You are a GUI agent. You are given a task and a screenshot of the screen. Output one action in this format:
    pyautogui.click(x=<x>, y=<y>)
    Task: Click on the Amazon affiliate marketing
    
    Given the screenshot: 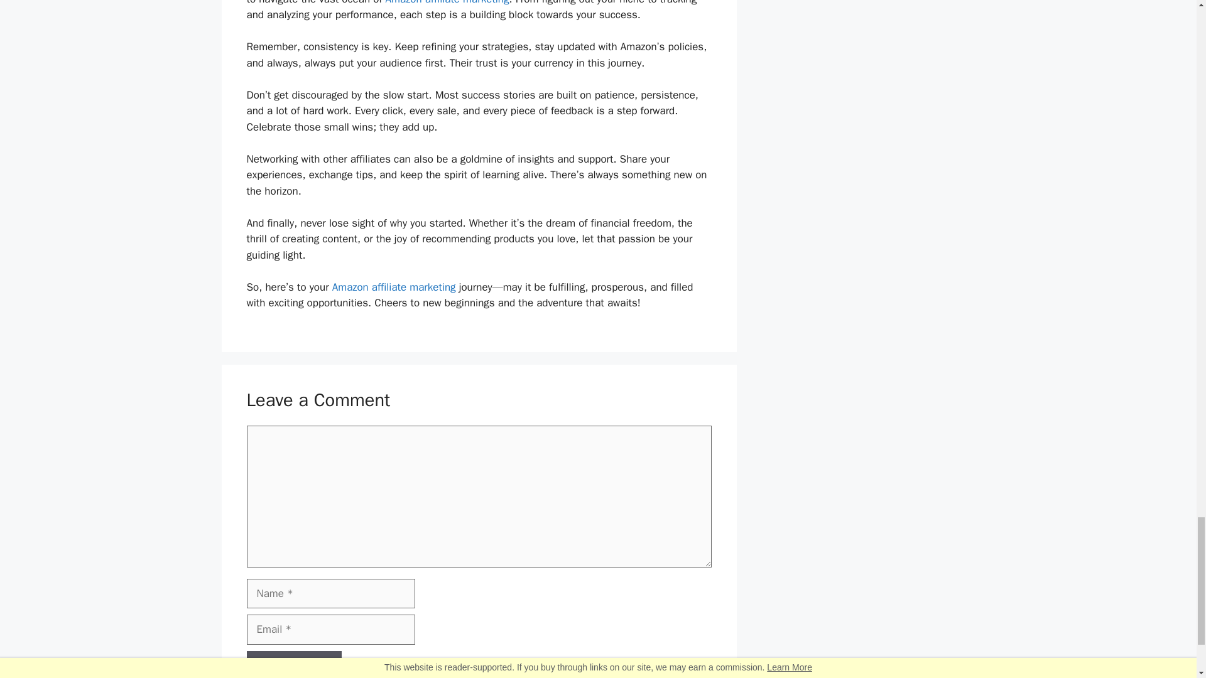 What is the action you would take?
    pyautogui.click(x=394, y=287)
    